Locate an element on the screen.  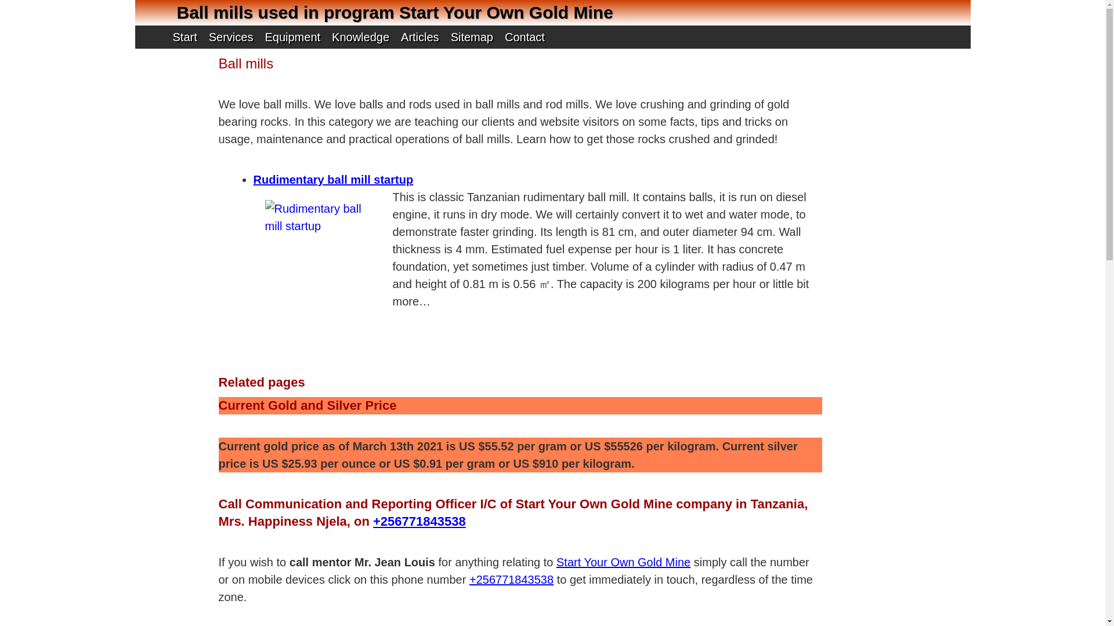
Knowledge is located at coordinates (623, 562).